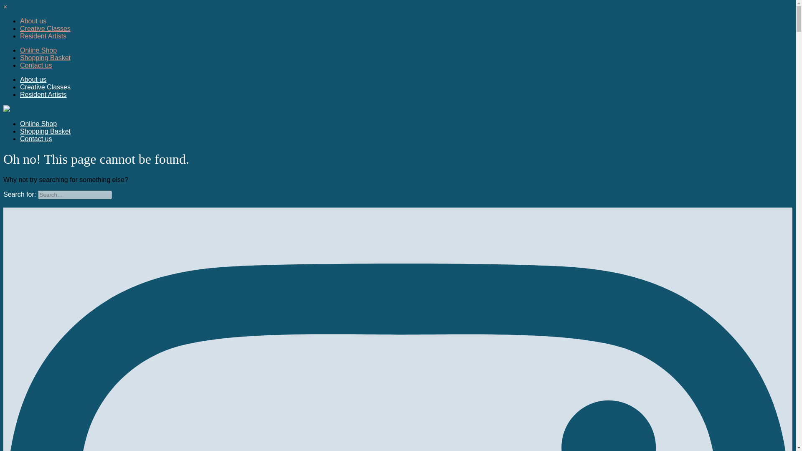 The width and height of the screenshot is (802, 451). I want to click on Creative Classes, so click(45, 87).